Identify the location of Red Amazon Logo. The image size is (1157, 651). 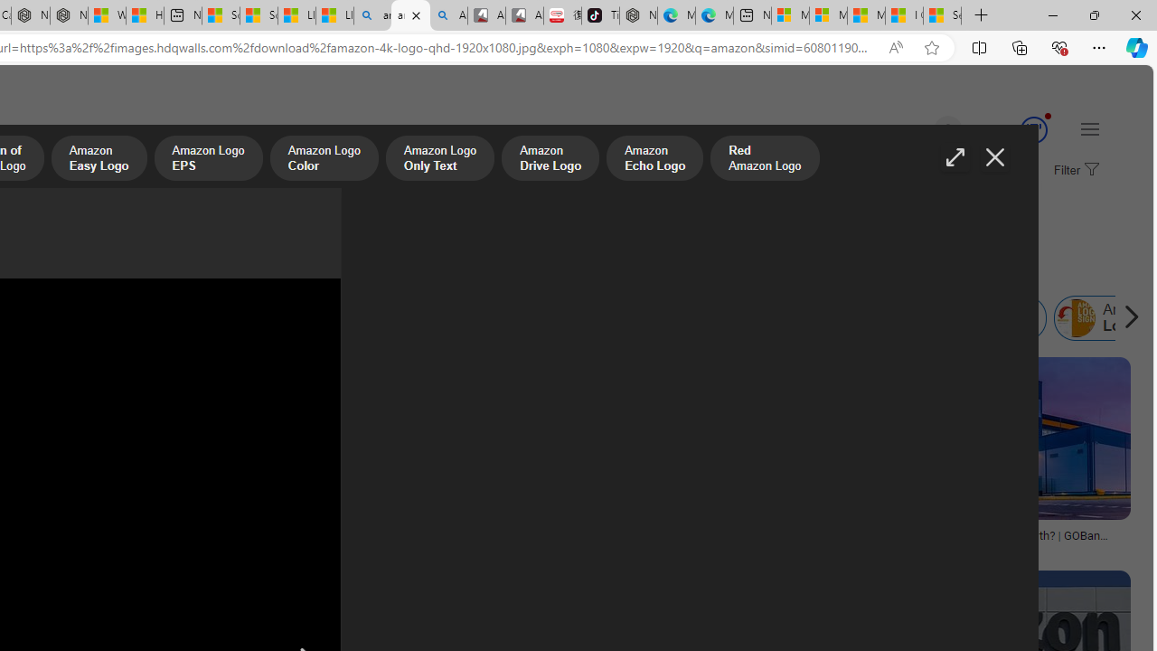
(765, 160).